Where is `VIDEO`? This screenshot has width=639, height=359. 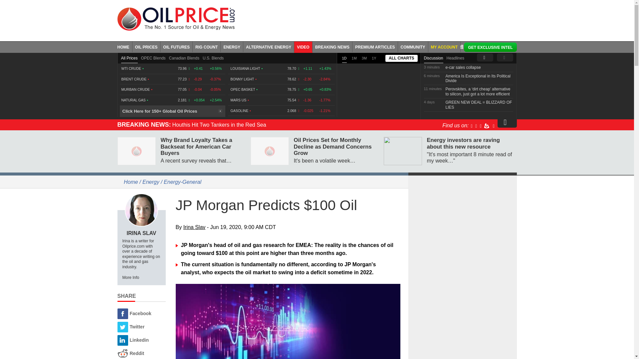 VIDEO is located at coordinates (303, 47).